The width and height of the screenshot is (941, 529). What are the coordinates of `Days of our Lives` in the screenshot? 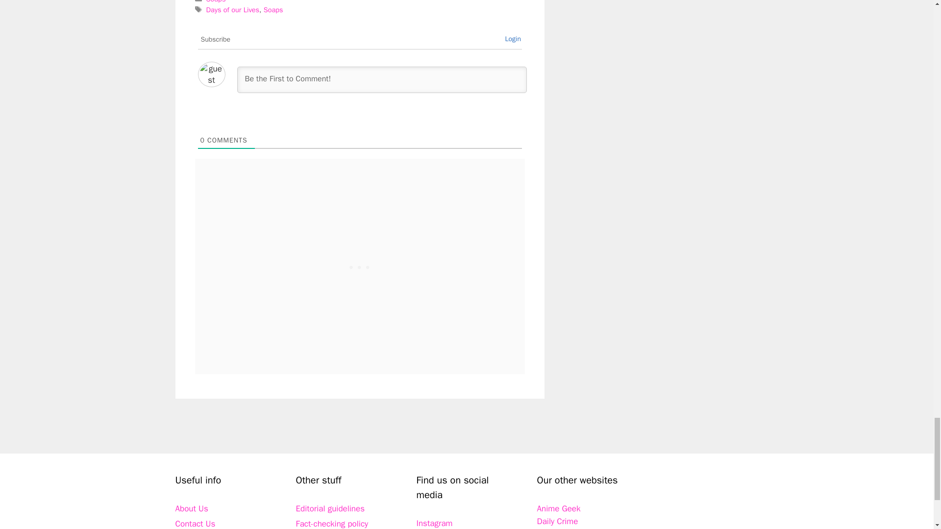 It's located at (232, 10).